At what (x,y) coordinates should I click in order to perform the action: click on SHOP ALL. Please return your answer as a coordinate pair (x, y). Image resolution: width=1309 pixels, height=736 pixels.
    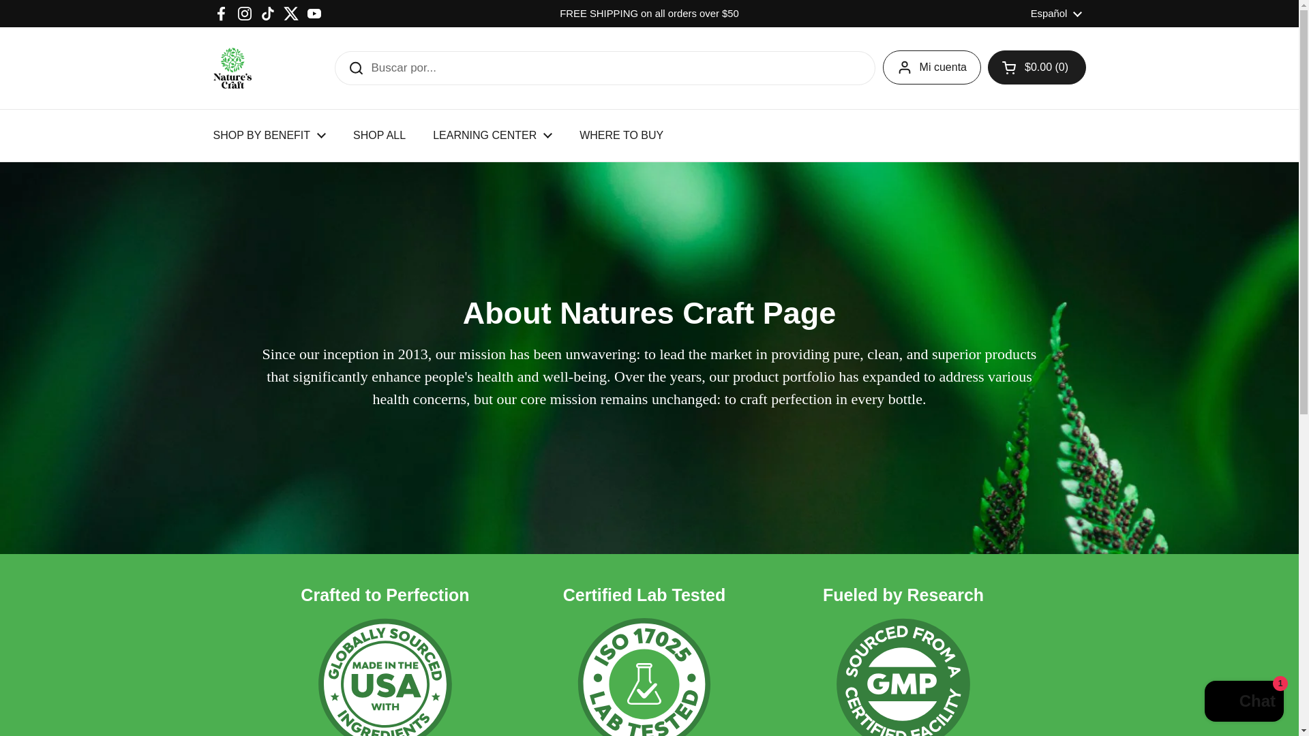
    Looking at the image, I should click on (379, 136).